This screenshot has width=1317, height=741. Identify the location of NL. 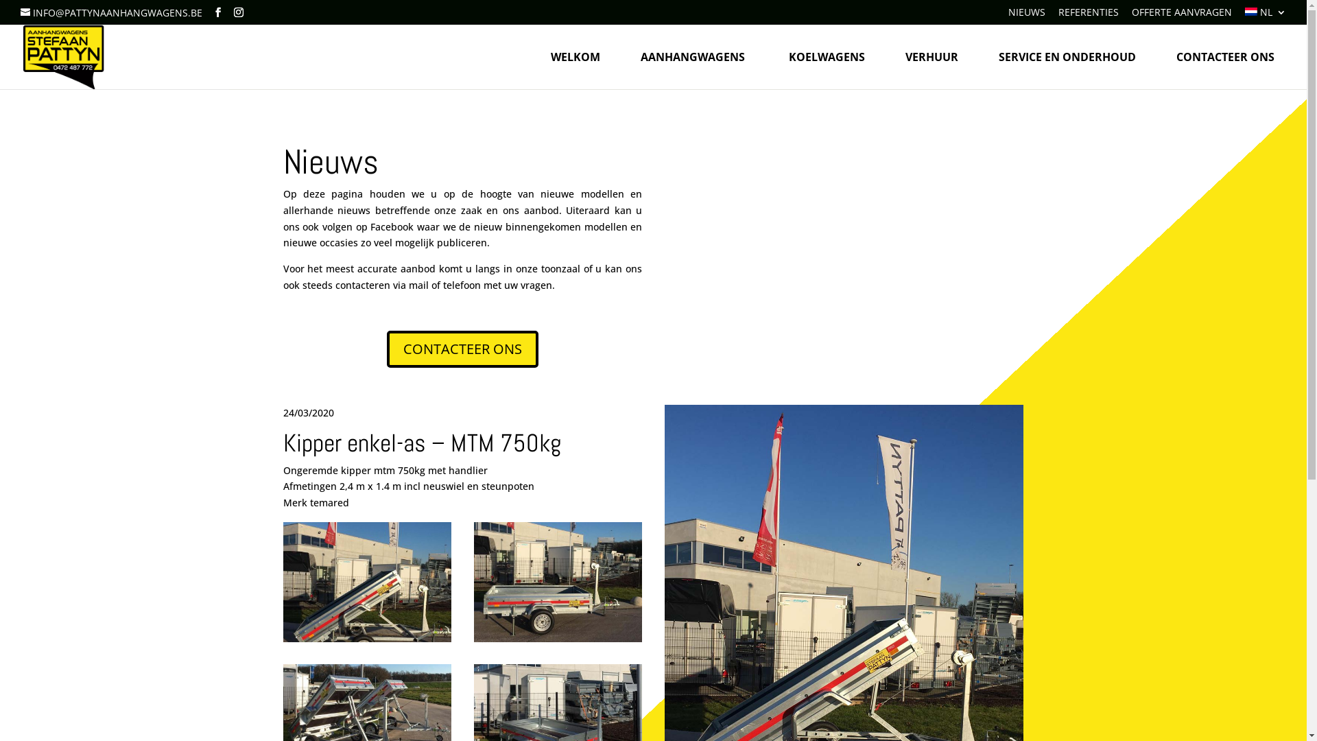
(1266, 15).